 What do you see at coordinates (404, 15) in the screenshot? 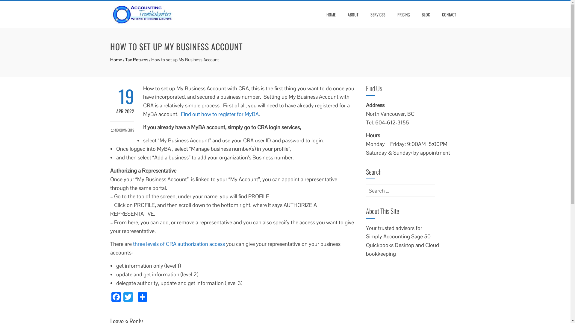
I see `PRICING` at bounding box center [404, 15].